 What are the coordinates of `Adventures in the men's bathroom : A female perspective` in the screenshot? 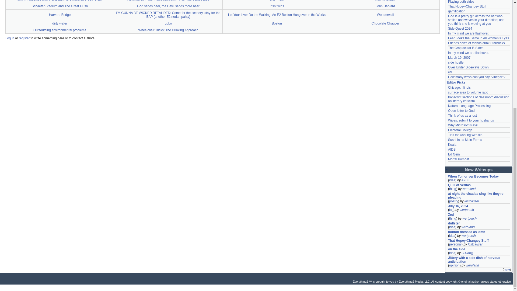 It's located at (168, 1).